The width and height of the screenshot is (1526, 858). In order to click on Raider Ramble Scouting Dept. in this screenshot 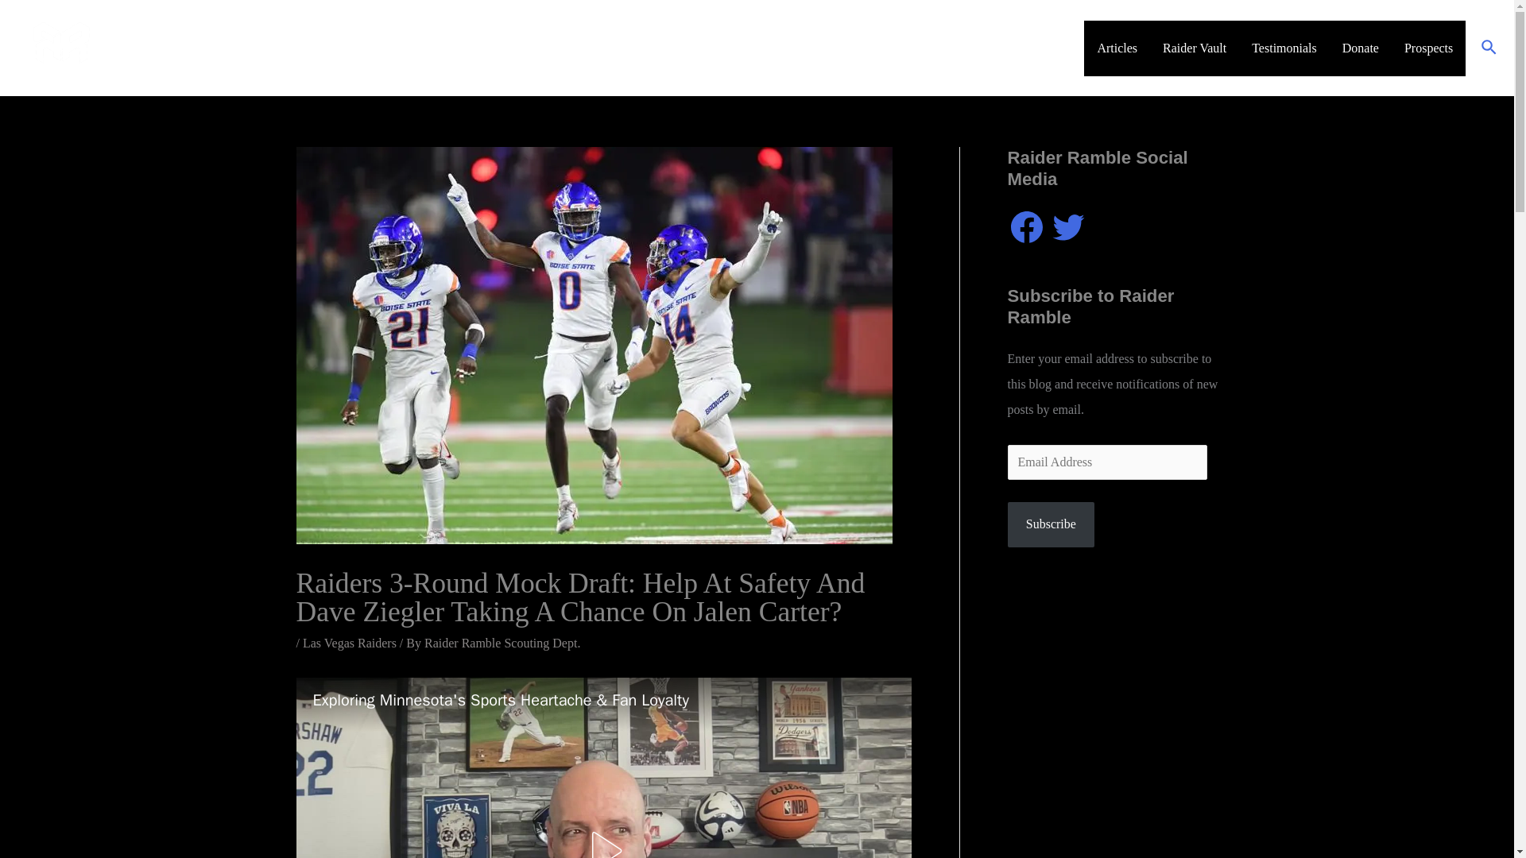, I will do `click(502, 643)`.